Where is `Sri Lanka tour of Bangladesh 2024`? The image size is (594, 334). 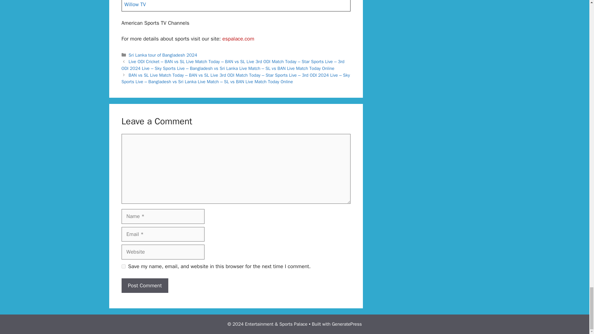 Sri Lanka tour of Bangladesh 2024 is located at coordinates (163, 55).